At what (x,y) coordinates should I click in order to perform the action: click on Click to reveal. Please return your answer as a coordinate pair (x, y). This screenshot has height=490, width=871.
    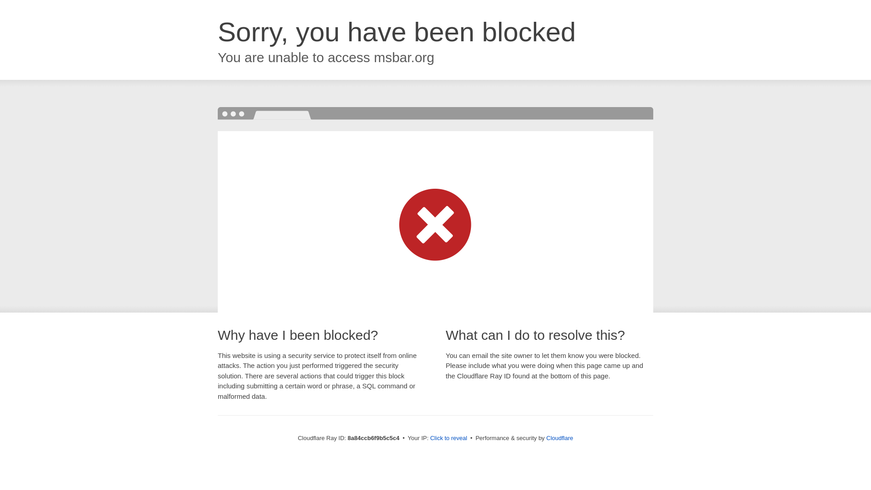
    Looking at the image, I should click on (448, 438).